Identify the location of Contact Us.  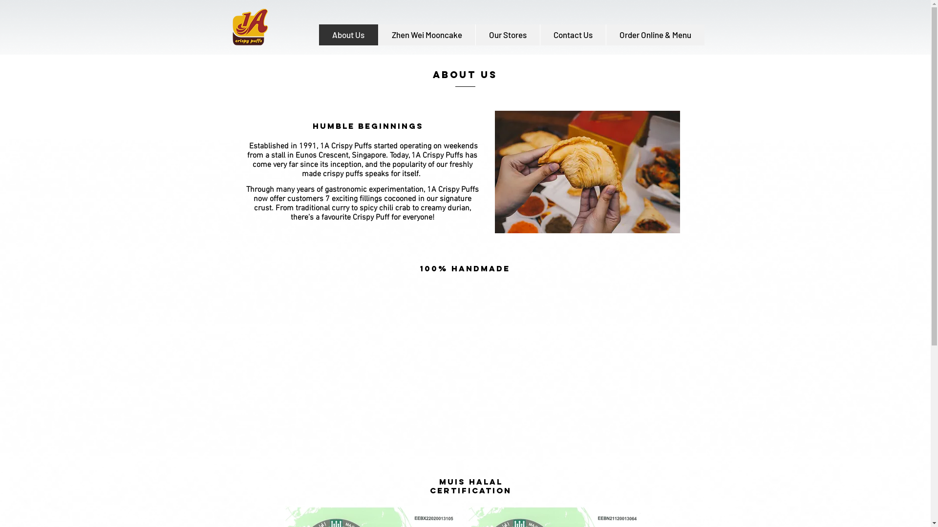
(573, 35).